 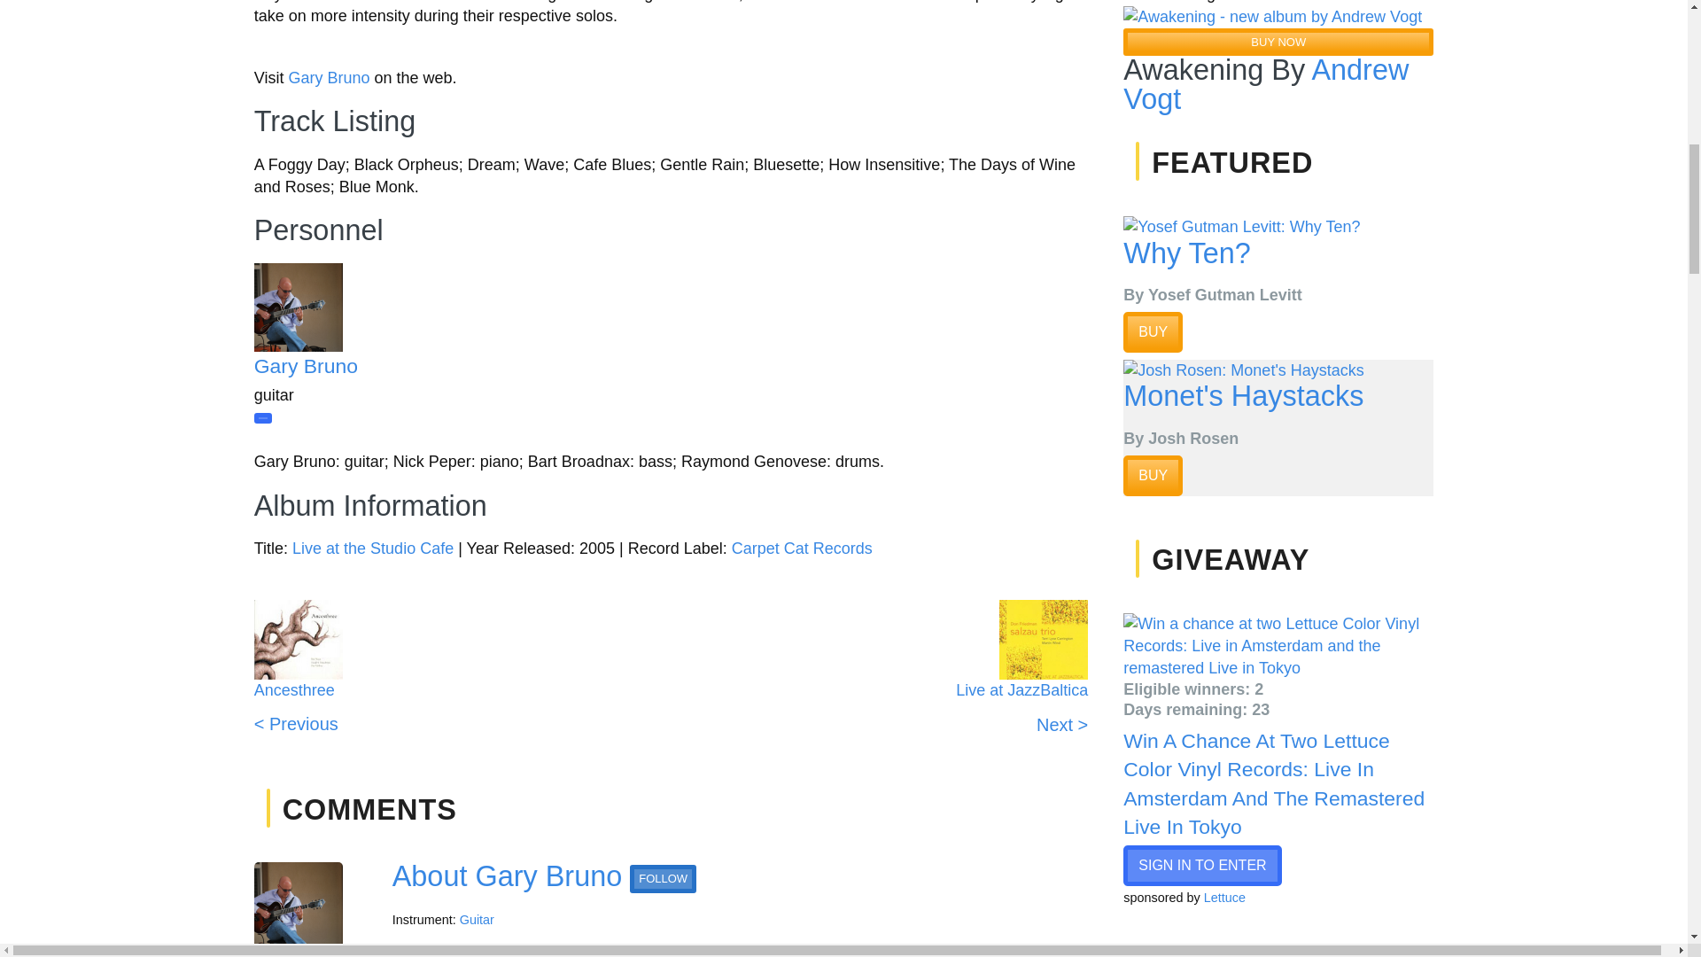 What do you see at coordinates (305, 365) in the screenshot?
I see `Visit Gary Bruno at All About Jazz` at bounding box center [305, 365].